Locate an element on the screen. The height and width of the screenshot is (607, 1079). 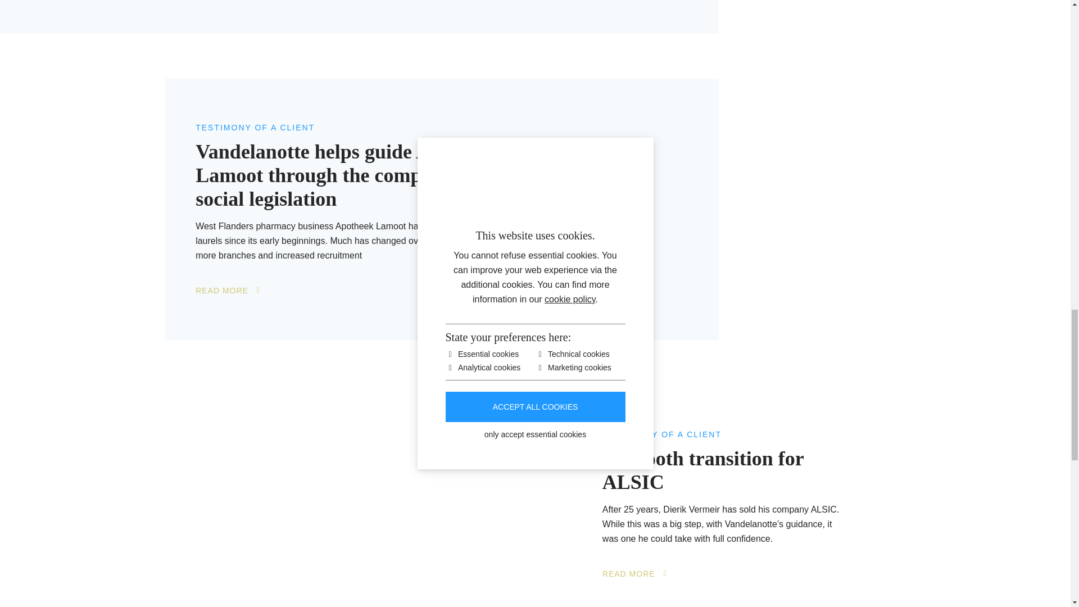
READ MORE is located at coordinates (634, 574).